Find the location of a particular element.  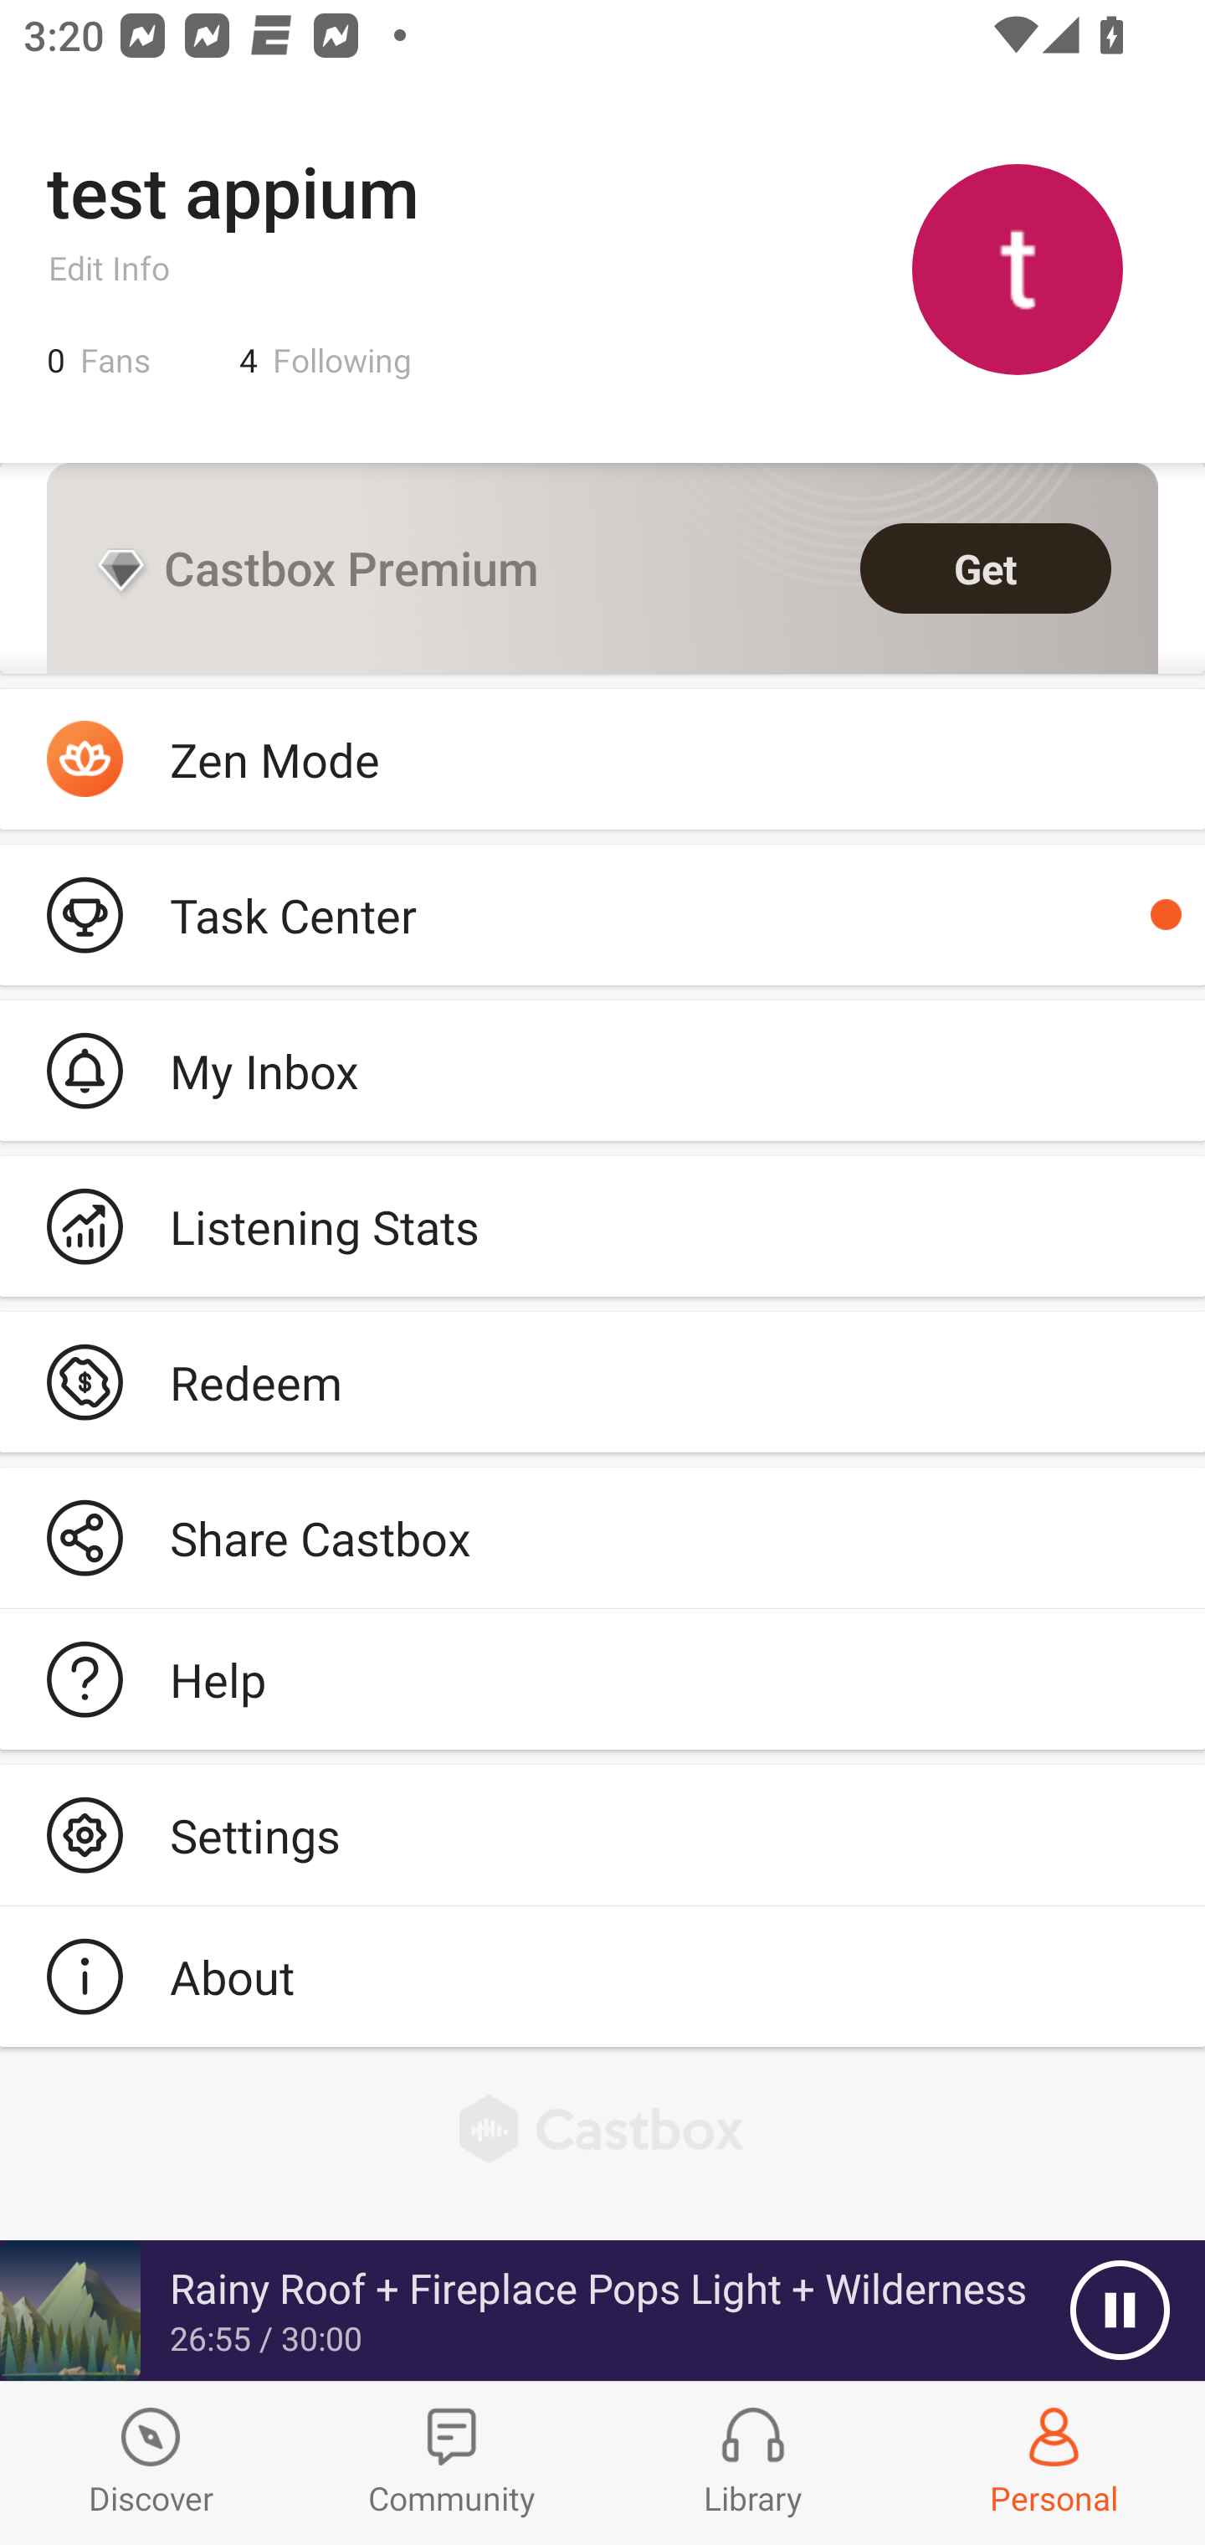

Profiles and Settings Personal is located at coordinates (1054, 2463).